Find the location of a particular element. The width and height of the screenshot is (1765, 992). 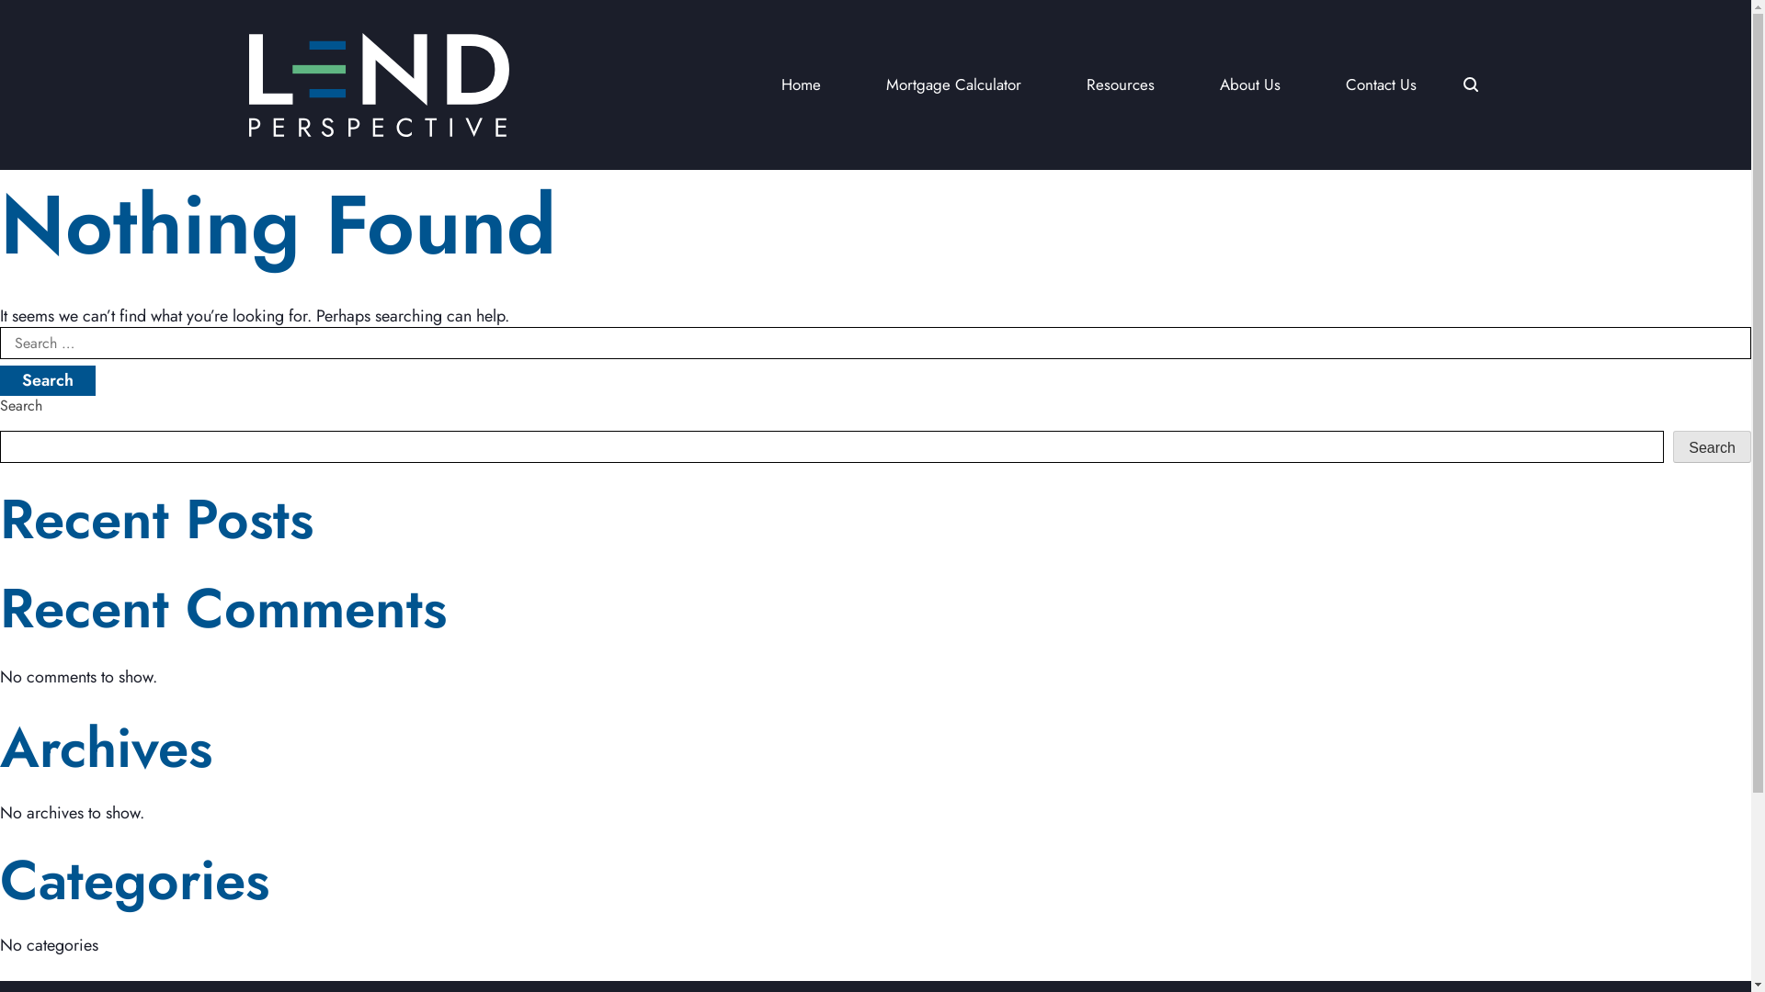

Search is located at coordinates (1471, 85).